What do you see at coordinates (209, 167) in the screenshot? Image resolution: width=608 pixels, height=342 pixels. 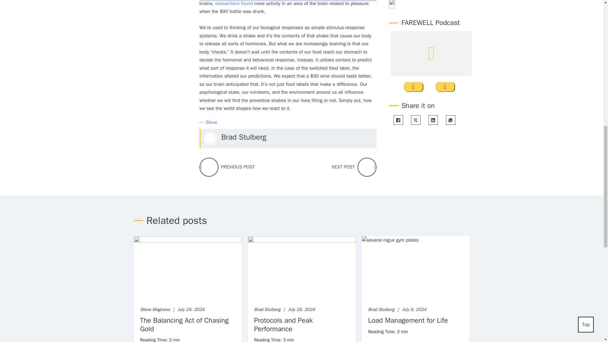 I see `PREVIOUS POST` at bounding box center [209, 167].